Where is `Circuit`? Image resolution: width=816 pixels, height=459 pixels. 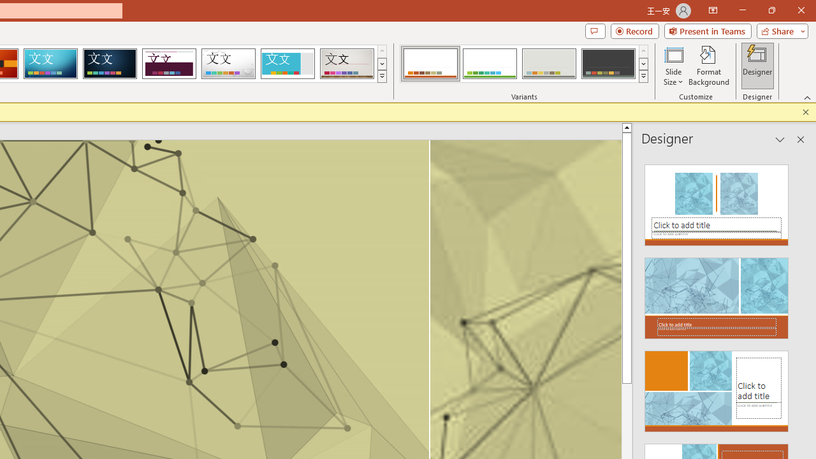 Circuit is located at coordinates (50, 64).